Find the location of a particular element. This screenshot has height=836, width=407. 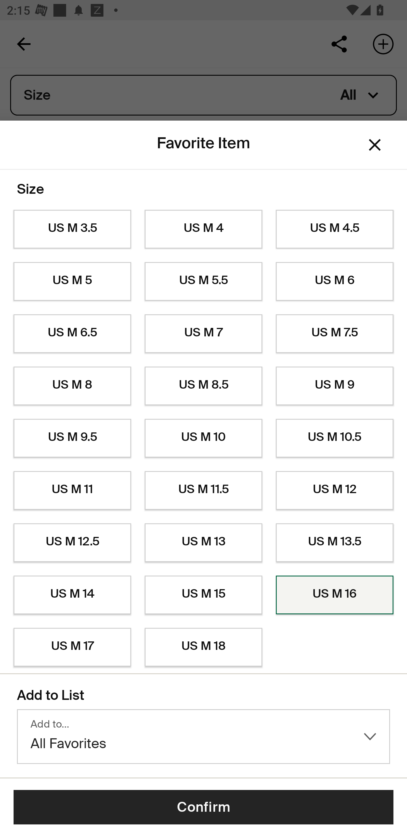

US M 8.5 is located at coordinates (203, 386).